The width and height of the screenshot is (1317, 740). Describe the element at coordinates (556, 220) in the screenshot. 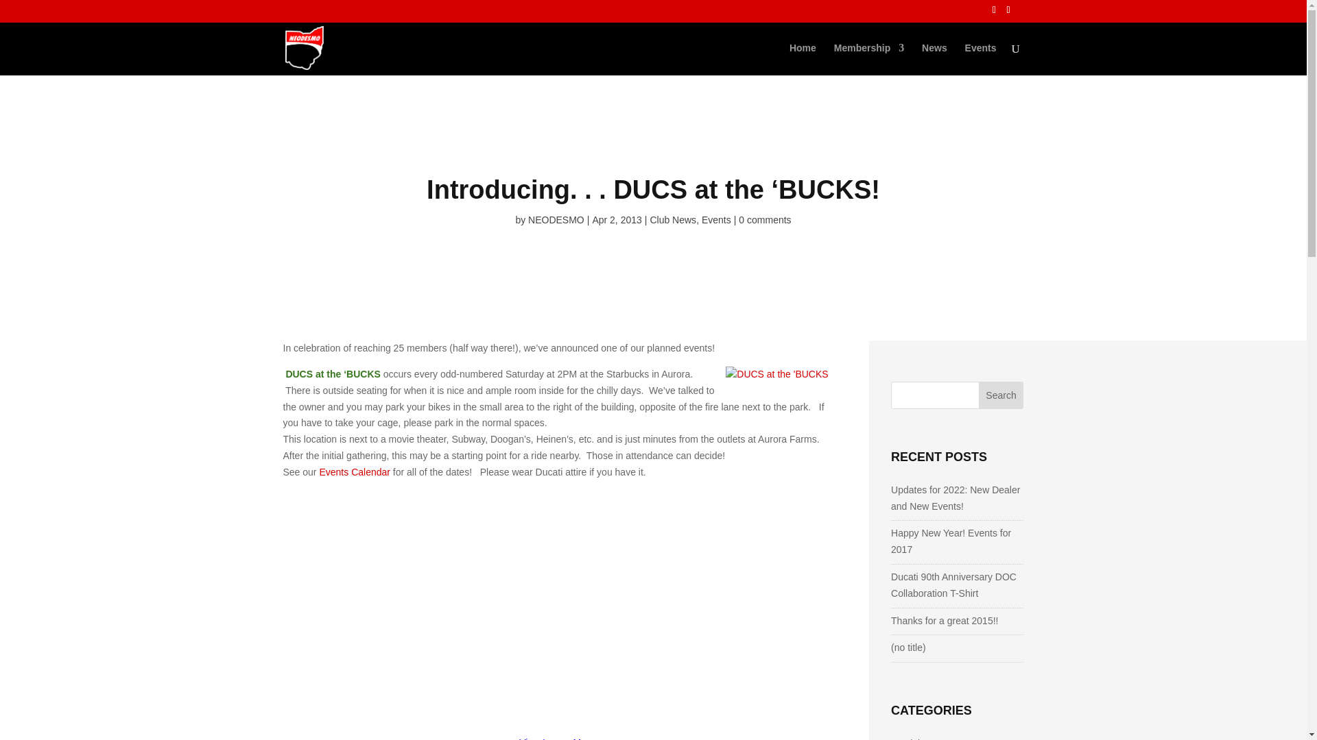

I see `Posts by NEODESMO` at that location.